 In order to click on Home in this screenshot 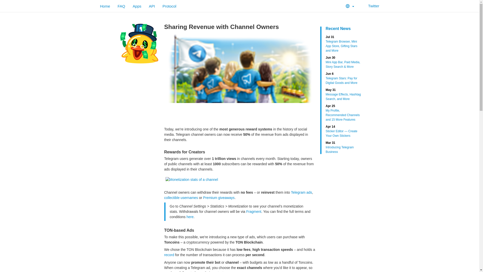, I will do `click(343, 94)`.